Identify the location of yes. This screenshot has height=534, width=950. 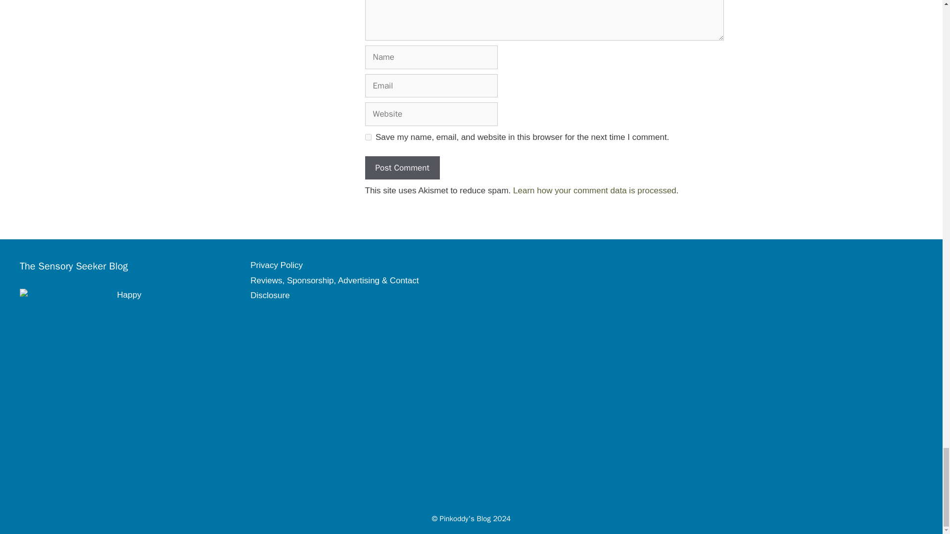
(368, 137).